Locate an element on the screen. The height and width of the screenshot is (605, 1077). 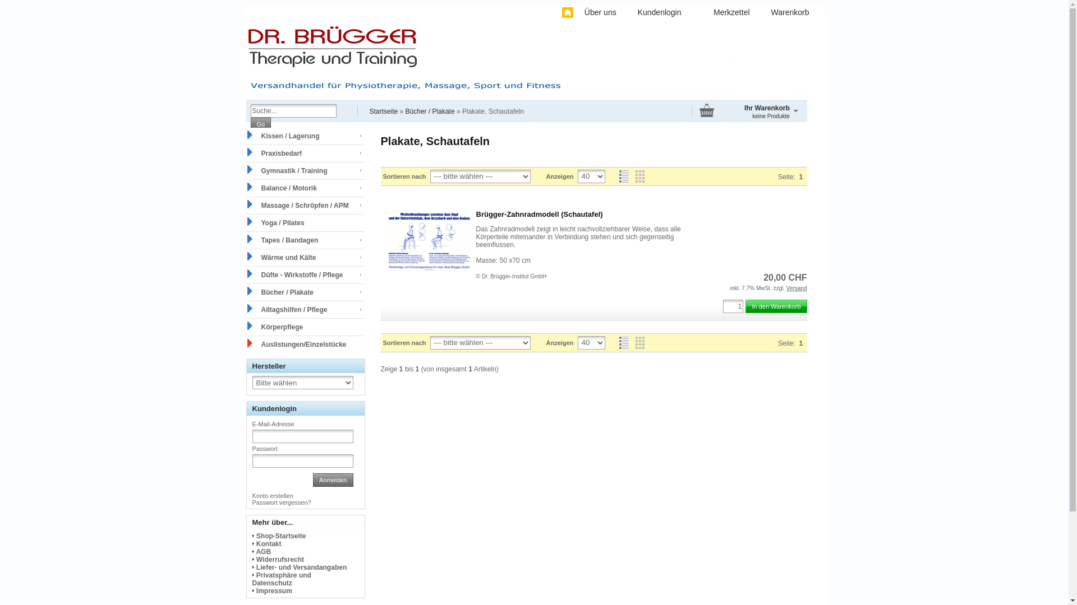
Widerrufsrecht is located at coordinates (280, 560).